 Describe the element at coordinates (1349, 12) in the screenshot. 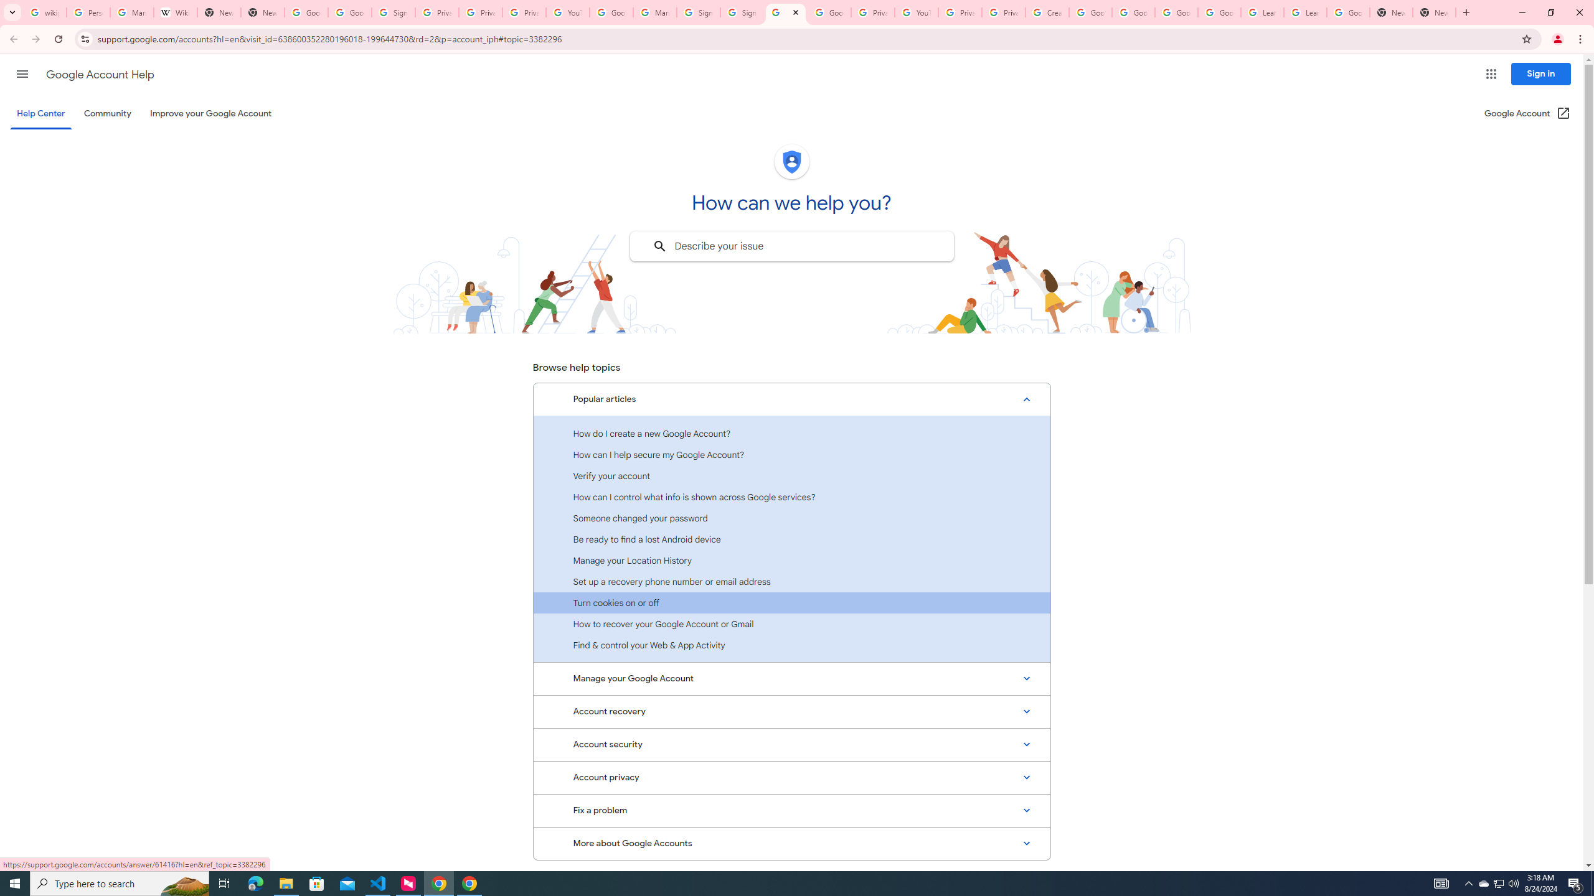

I see `Google Account` at that location.